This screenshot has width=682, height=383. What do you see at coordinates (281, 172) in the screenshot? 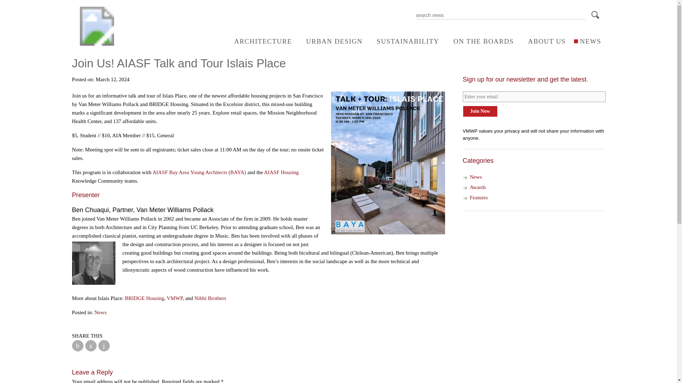
I see `AIASF Housing` at bounding box center [281, 172].